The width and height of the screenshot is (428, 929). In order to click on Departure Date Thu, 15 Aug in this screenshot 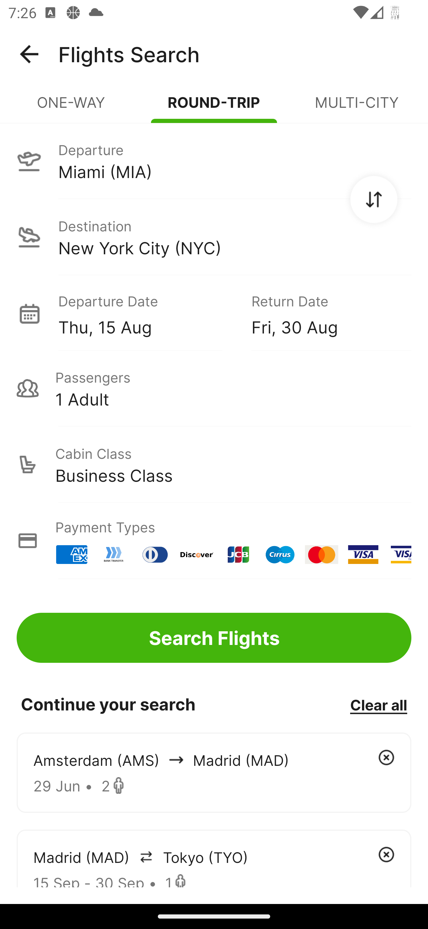, I will do `click(146, 313)`.